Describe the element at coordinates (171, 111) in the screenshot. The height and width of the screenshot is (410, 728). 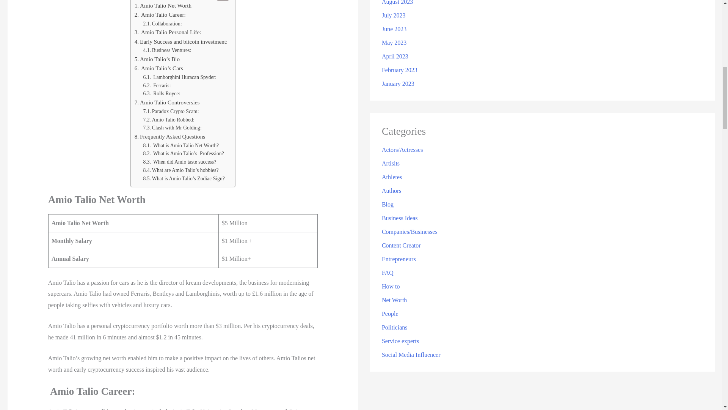
I see `Paradox Crypto Scam:` at that location.